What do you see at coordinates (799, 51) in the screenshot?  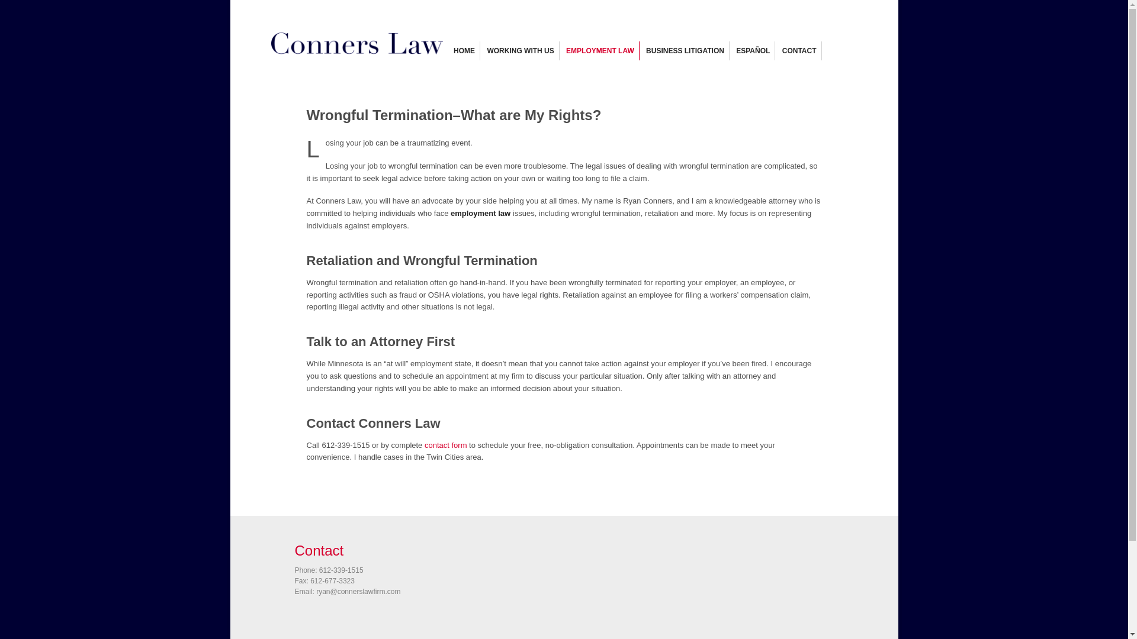 I see `CONTACT` at bounding box center [799, 51].